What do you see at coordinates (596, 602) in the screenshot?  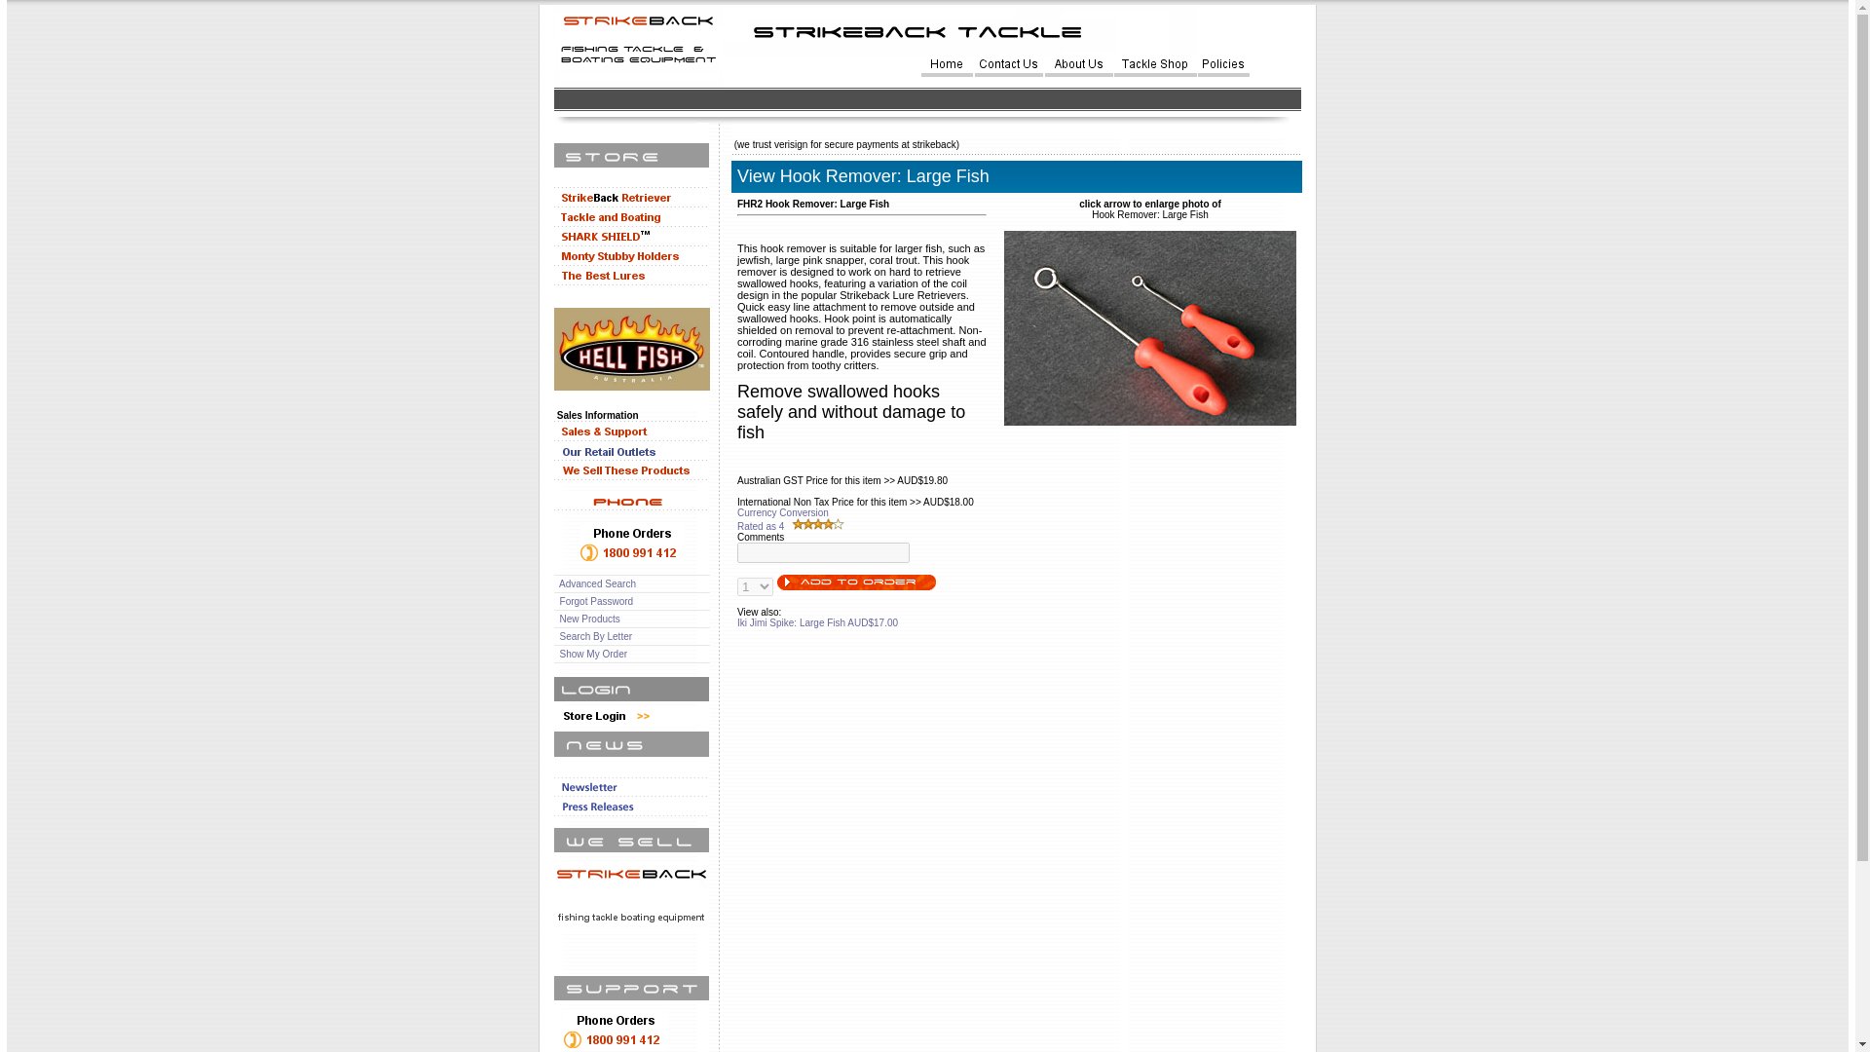 I see `Forgot Password` at bounding box center [596, 602].